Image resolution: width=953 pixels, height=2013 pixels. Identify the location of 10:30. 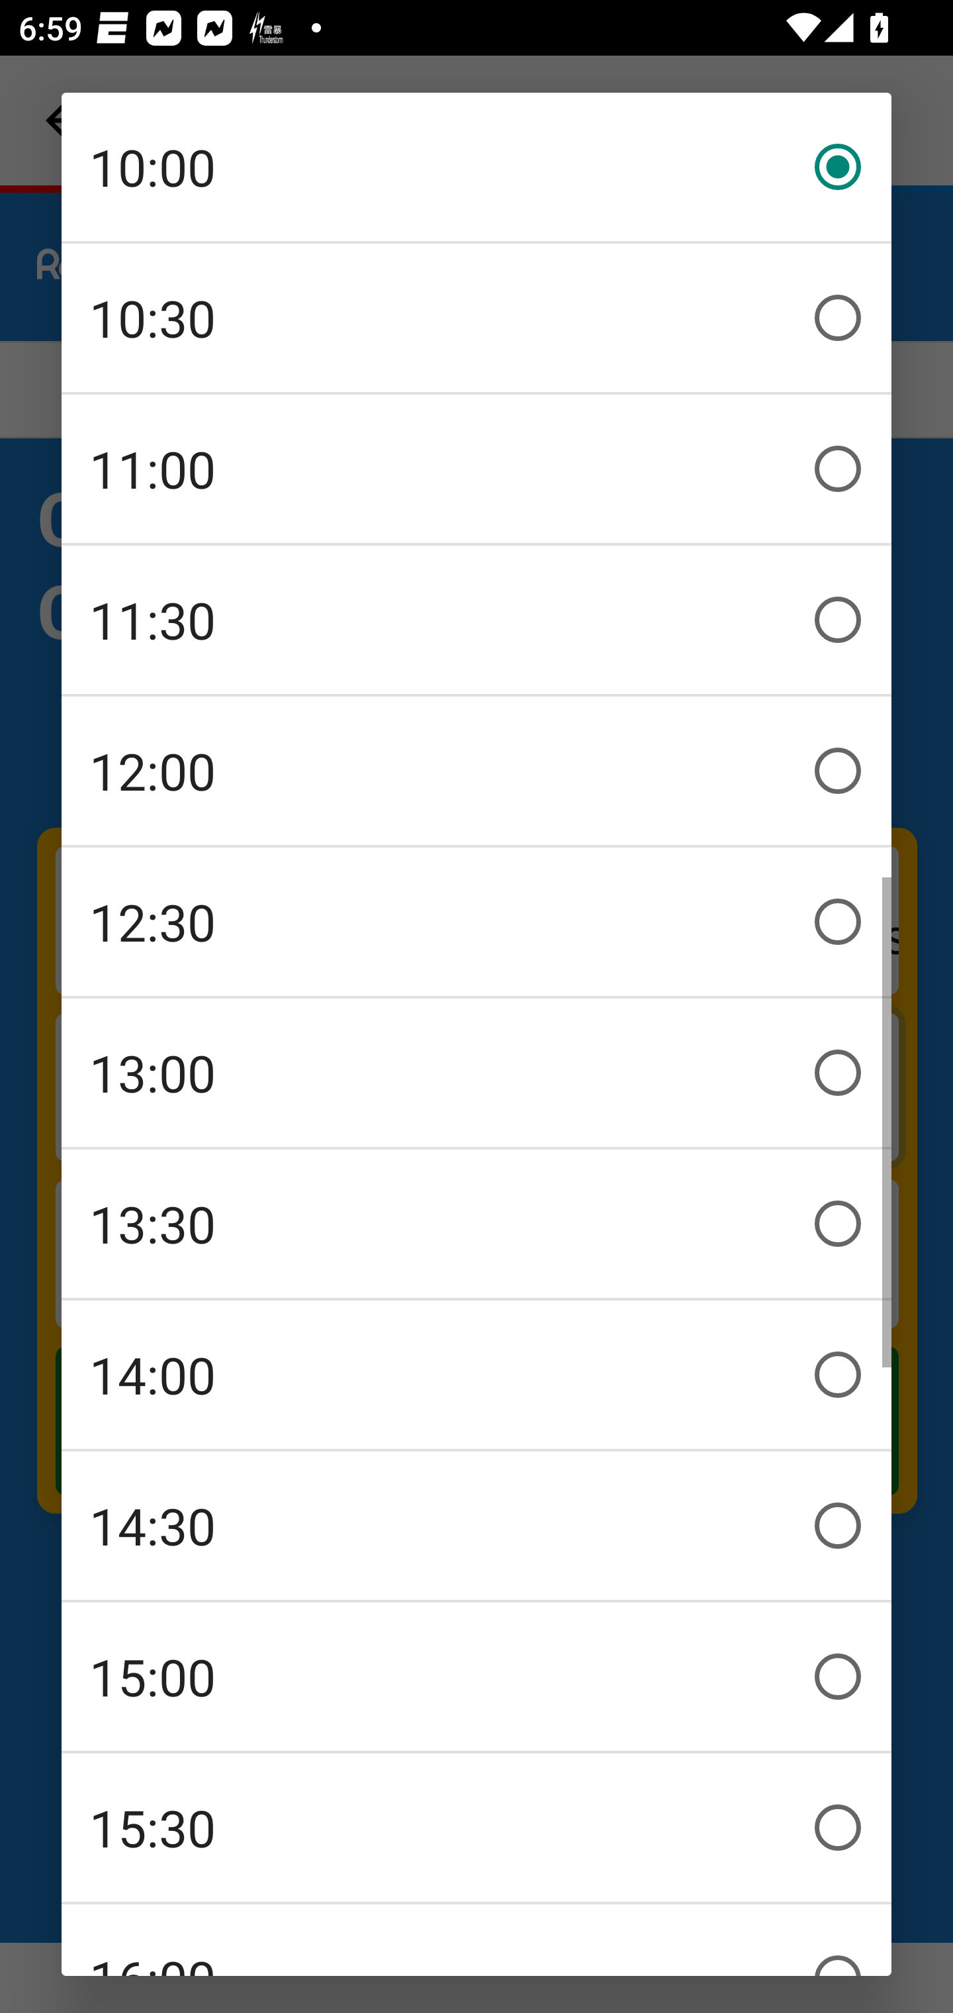
(476, 318).